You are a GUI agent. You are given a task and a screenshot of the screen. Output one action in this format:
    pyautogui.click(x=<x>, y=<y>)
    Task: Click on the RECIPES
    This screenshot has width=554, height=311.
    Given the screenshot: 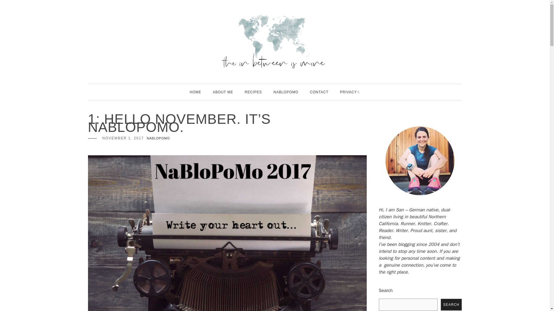 What is the action you would take?
    pyautogui.click(x=253, y=92)
    